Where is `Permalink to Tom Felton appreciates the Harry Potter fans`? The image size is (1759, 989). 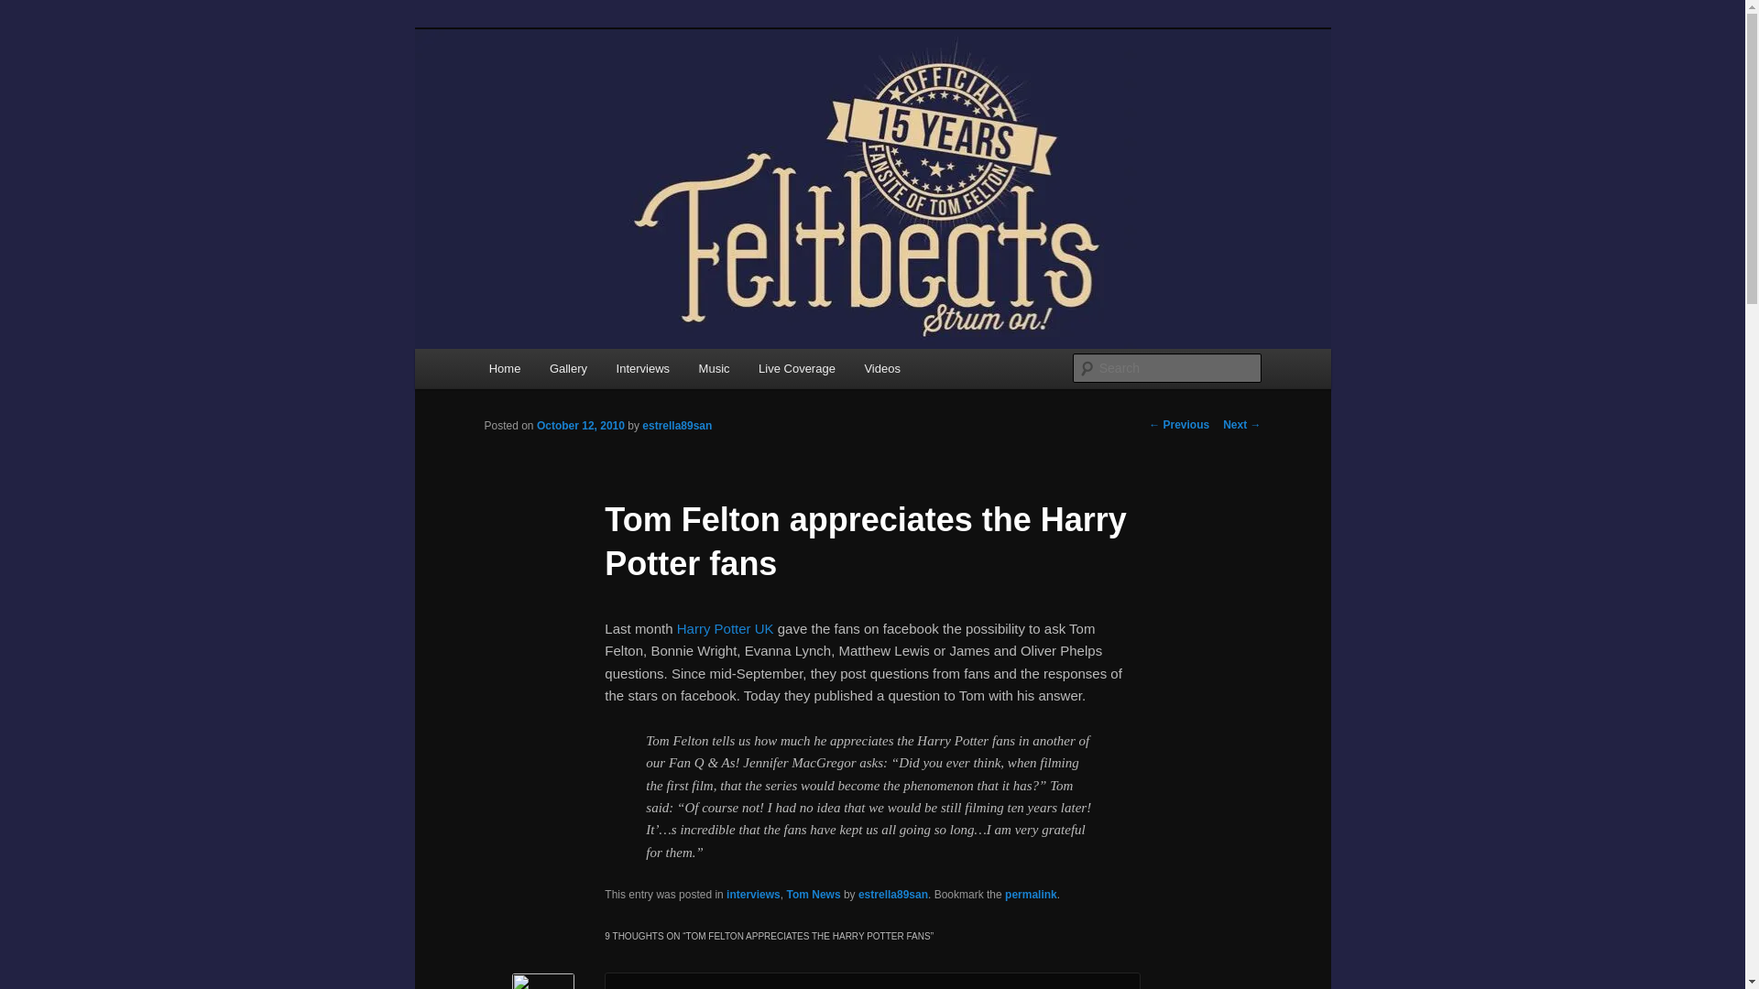
Permalink to Tom Felton appreciates the Harry Potter fans is located at coordinates (1030, 894).